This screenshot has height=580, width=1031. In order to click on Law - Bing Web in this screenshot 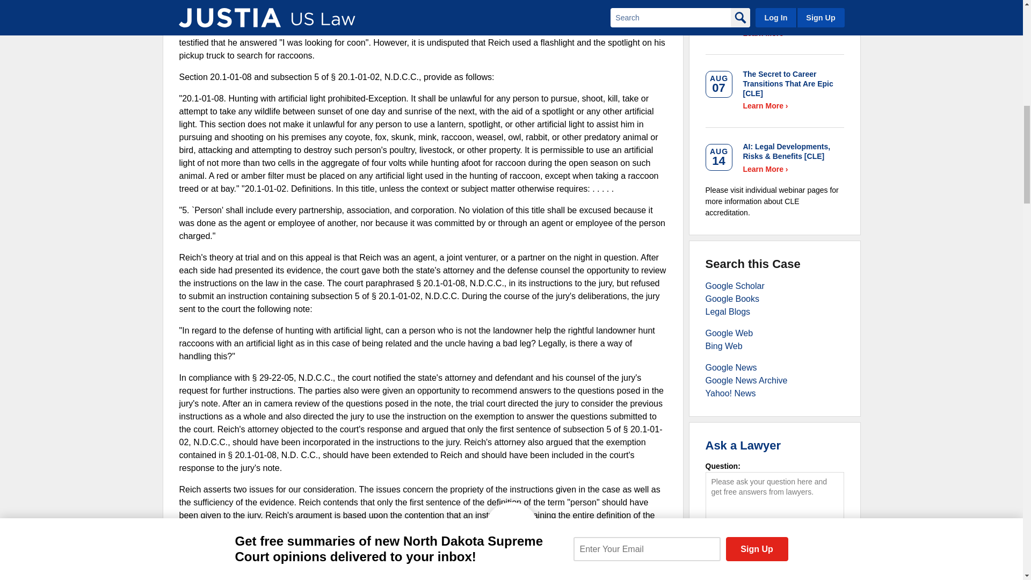, I will do `click(724, 346)`.